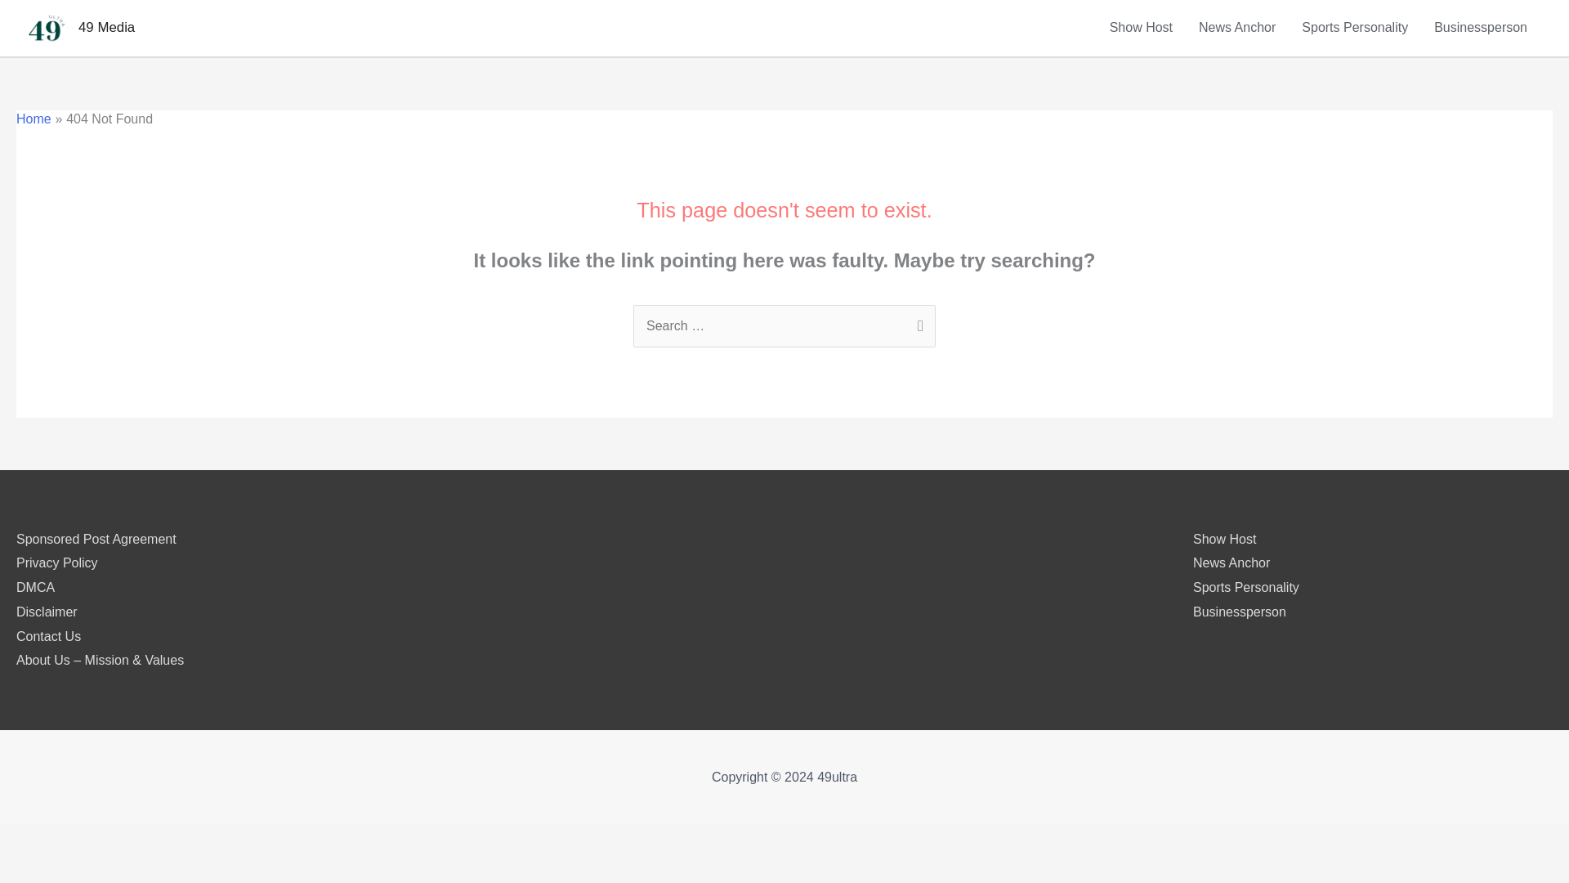 Image resolution: width=1569 pixels, height=883 pixels. What do you see at coordinates (34, 119) in the screenshot?
I see `Home` at bounding box center [34, 119].